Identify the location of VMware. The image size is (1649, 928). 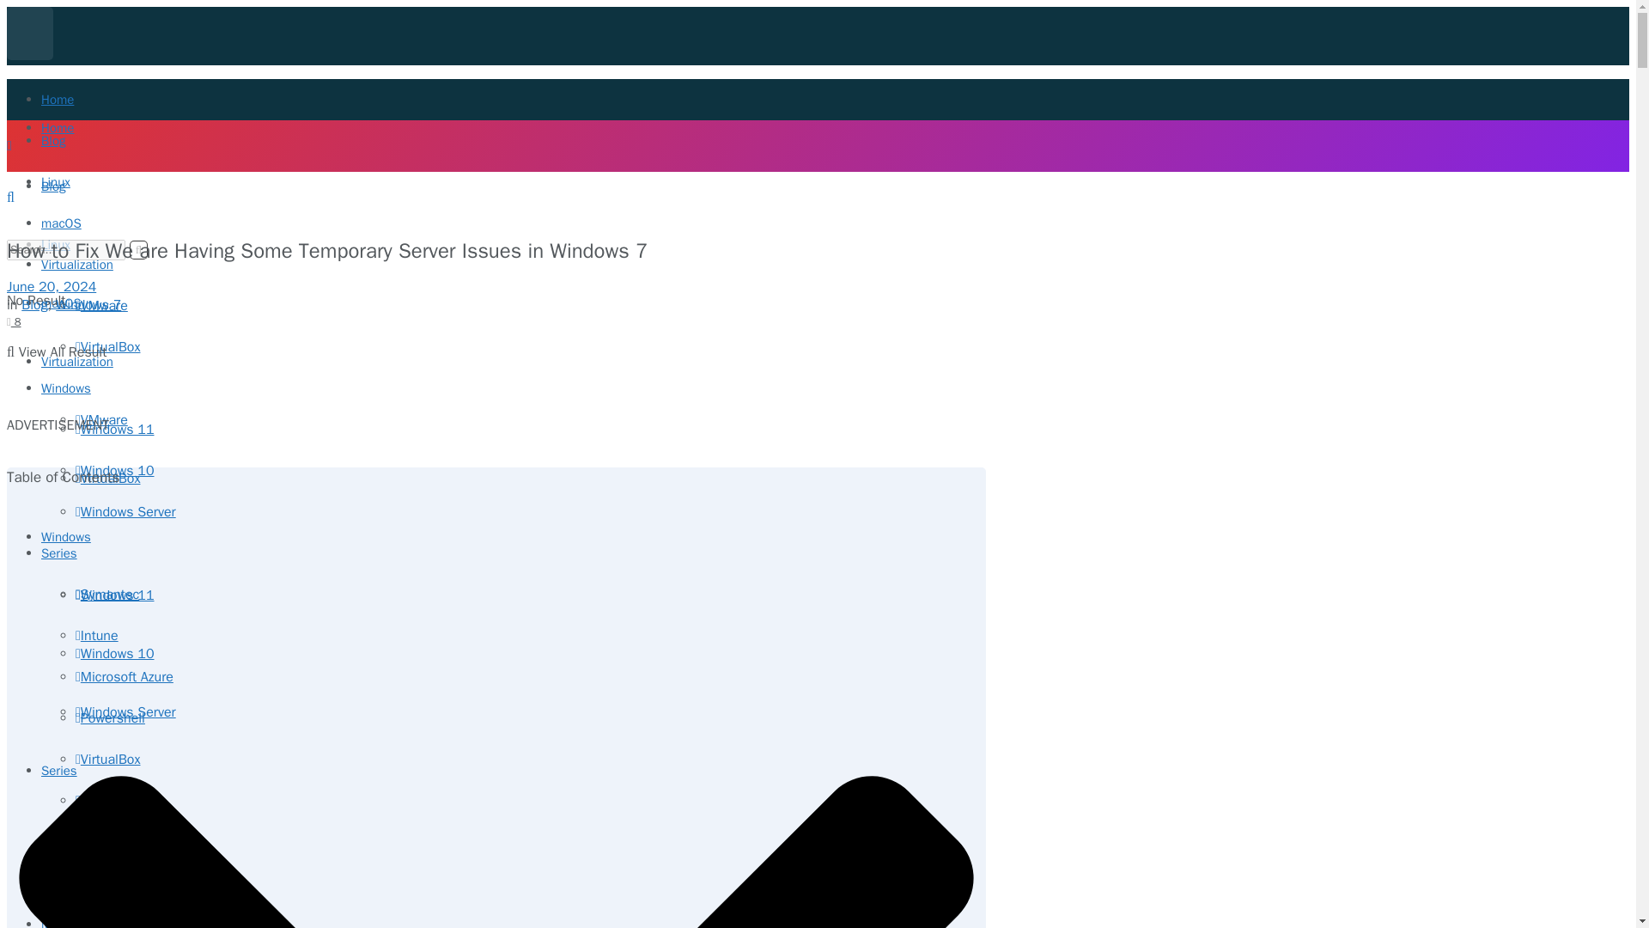
(101, 306).